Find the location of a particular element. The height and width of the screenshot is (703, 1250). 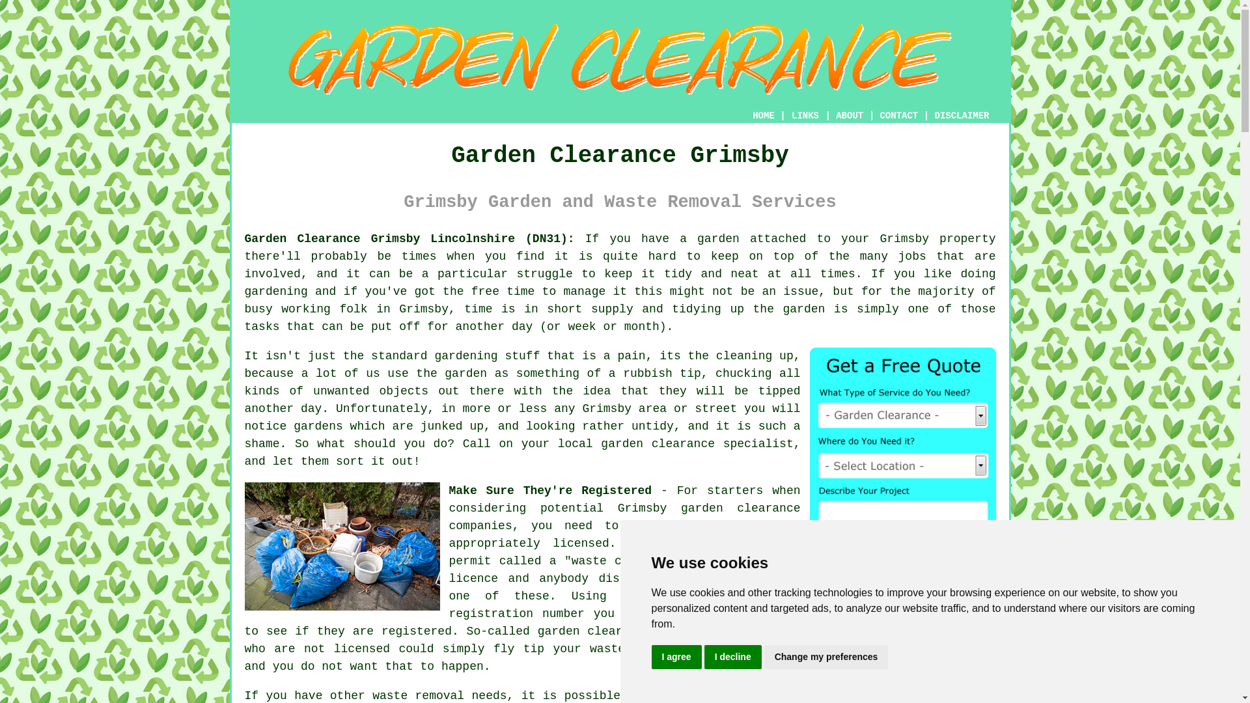

garden clearance is located at coordinates (741, 508).